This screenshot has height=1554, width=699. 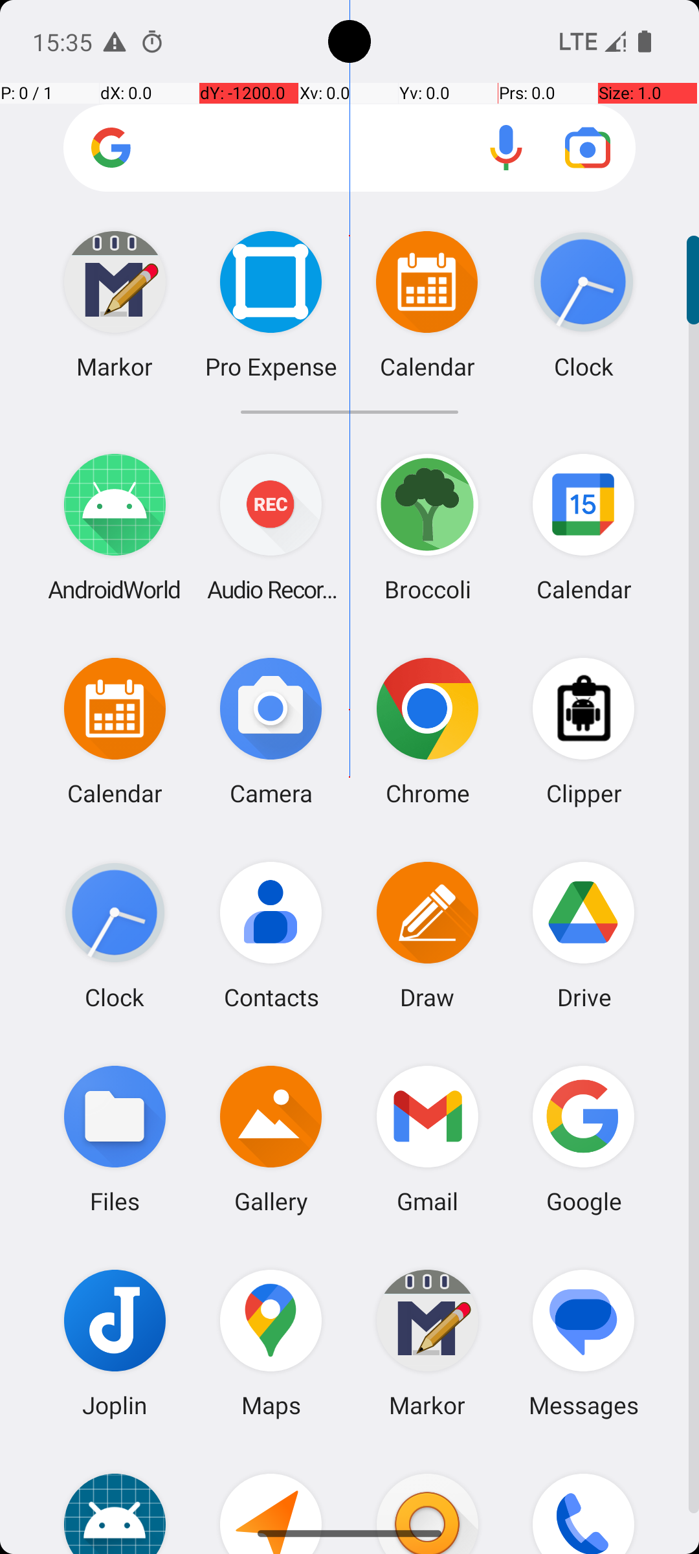 I want to click on Joplin, so click(x=115, y=1343).